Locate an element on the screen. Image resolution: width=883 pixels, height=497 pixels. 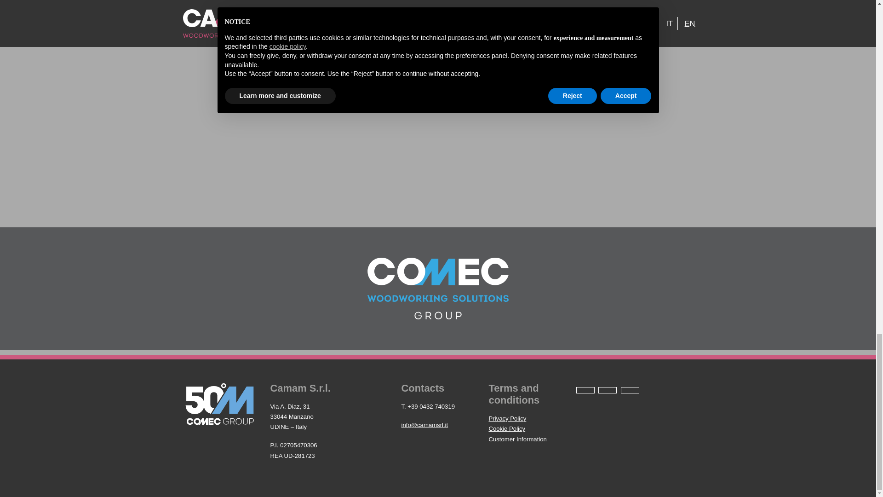
CAMAM is located at coordinates (438, 288).